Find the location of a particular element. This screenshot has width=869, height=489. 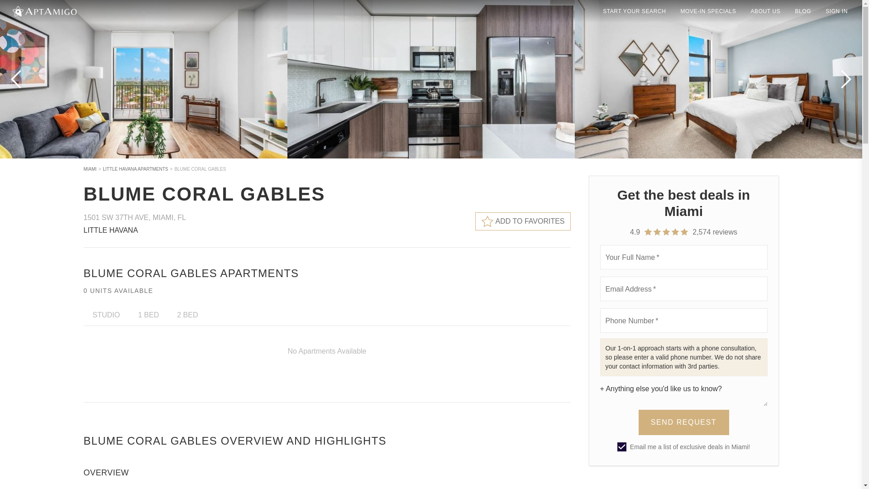

LITTLE HAVANA APARTMENTS is located at coordinates (135, 169).